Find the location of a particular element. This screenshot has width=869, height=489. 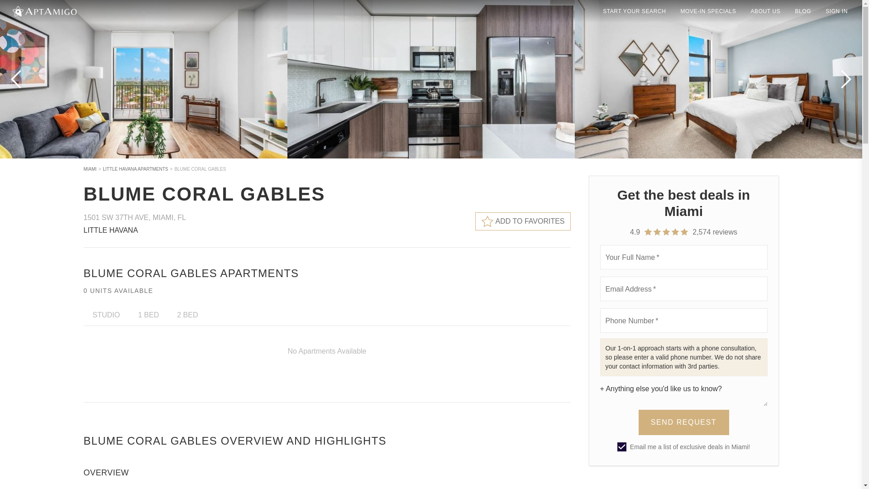

LITTLE HAVANA APARTMENTS is located at coordinates (135, 169).